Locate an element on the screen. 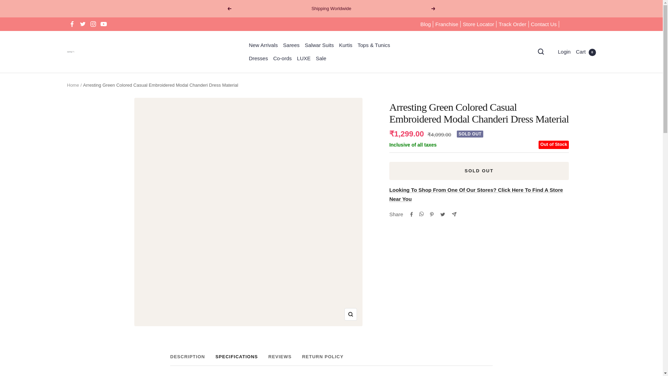 The height and width of the screenshot is (376, 668). QA is located at coordinates (551, 323).